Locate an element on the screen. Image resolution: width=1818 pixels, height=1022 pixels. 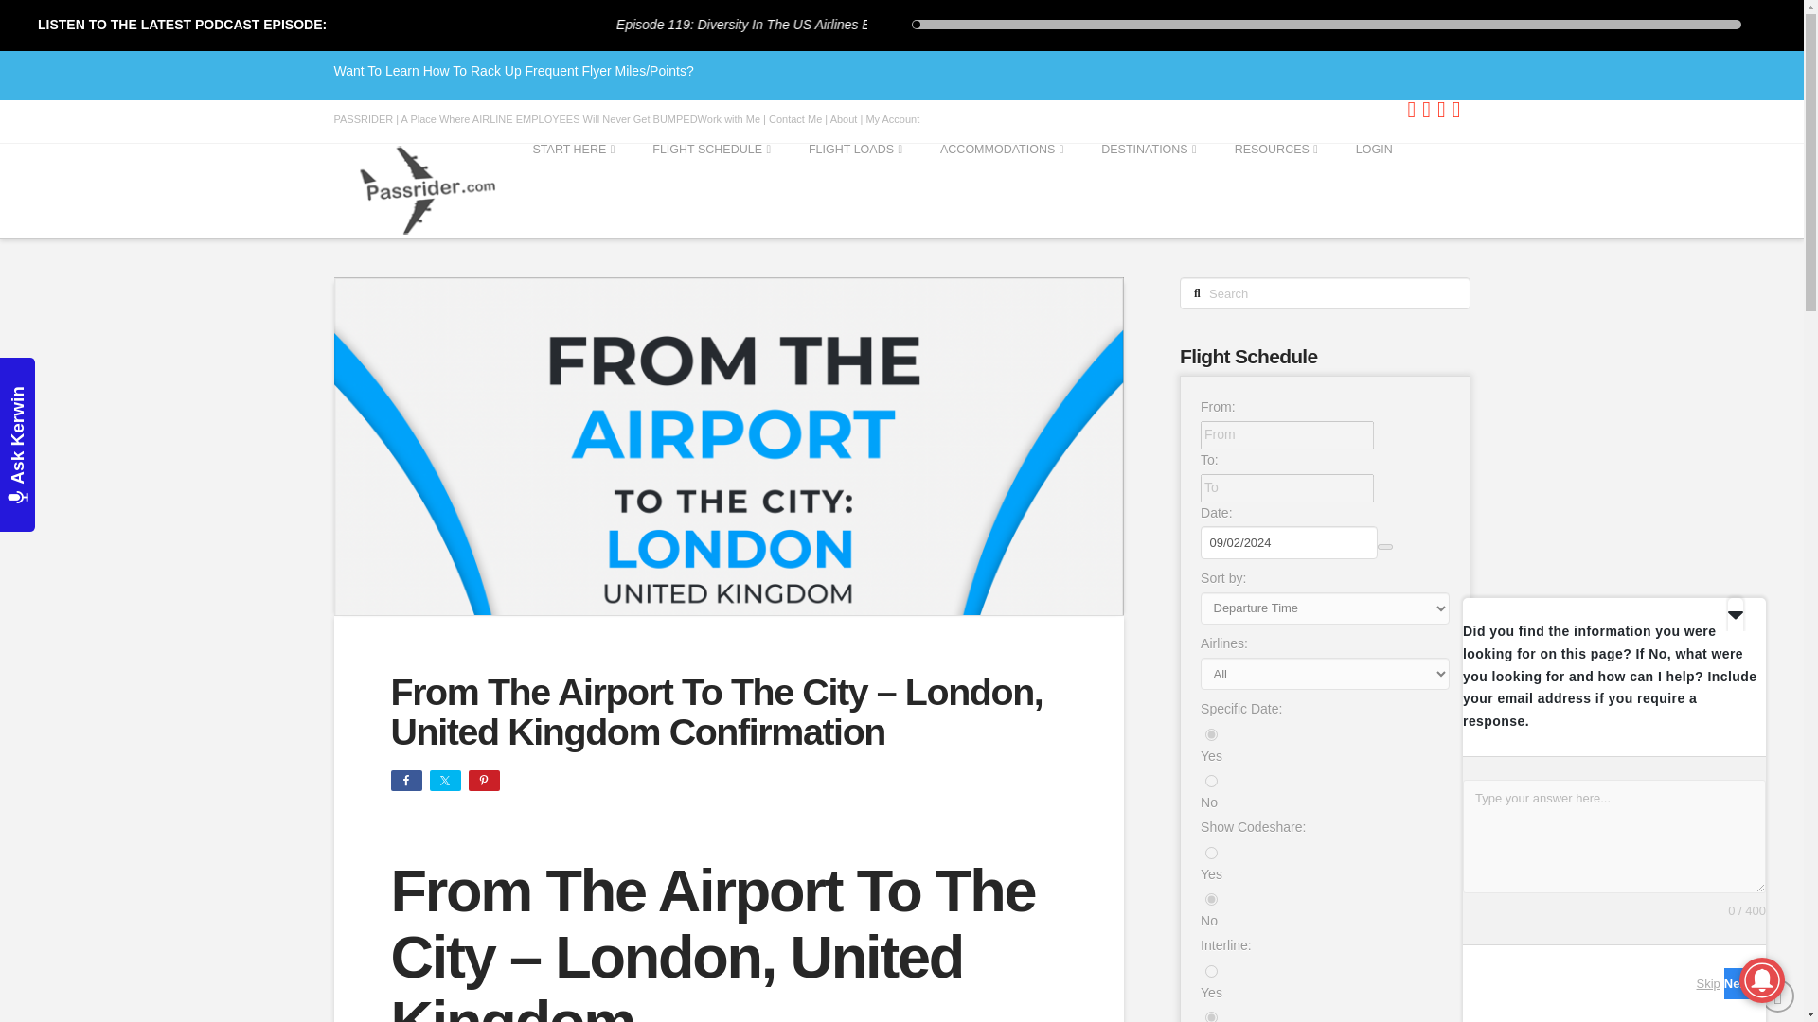
N is located at coordinates (1211, 780).